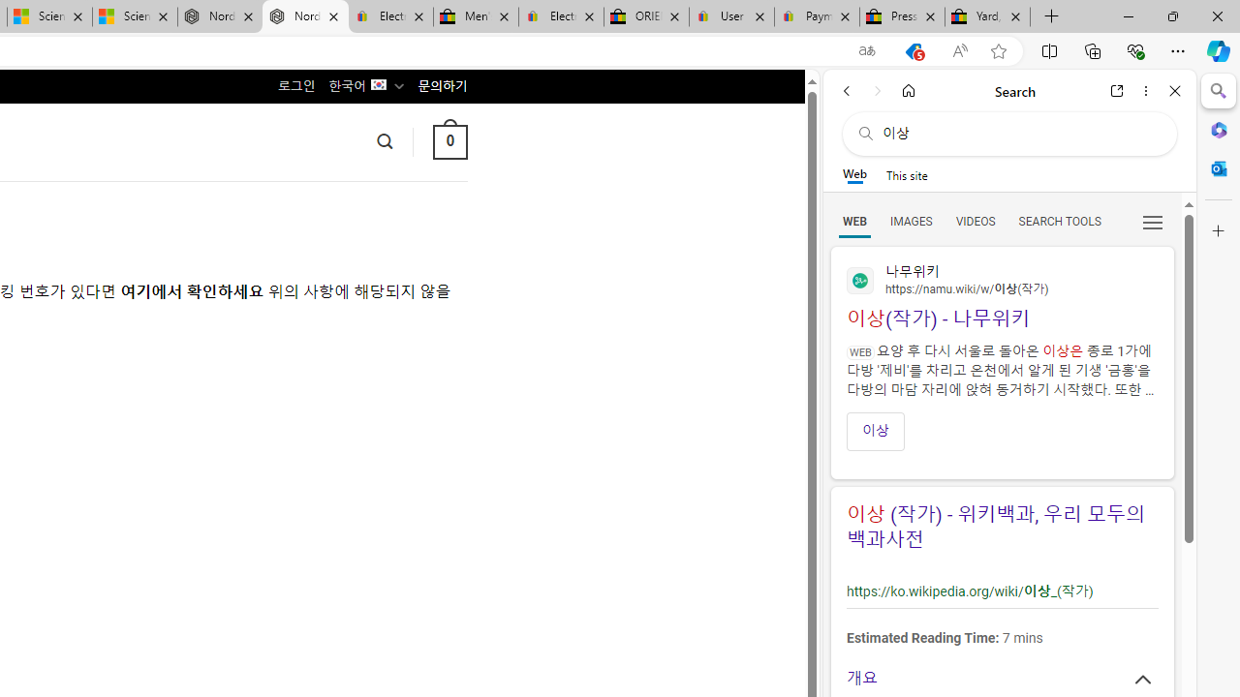  Describe the element at coordinates (730, 17) in the screenshot. I see `User Privacy Notice | eBay` at that location.